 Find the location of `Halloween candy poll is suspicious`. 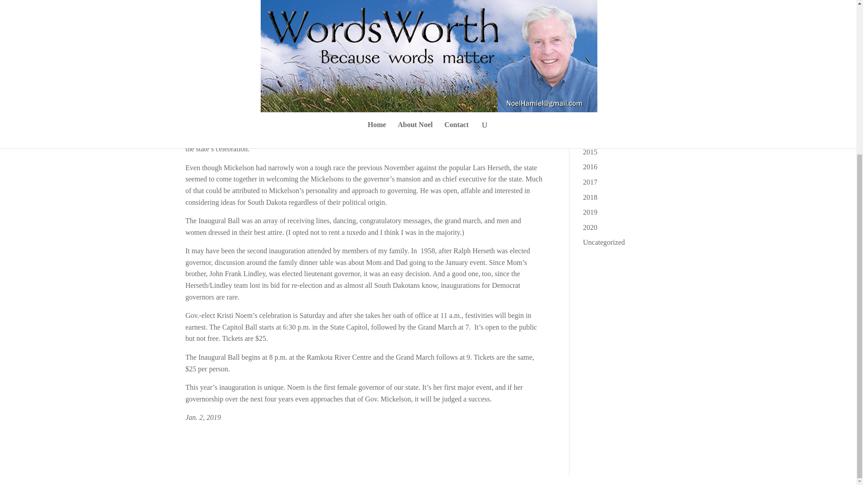

Halloween candy poll is suspicious is located at coordinates (618, 79).